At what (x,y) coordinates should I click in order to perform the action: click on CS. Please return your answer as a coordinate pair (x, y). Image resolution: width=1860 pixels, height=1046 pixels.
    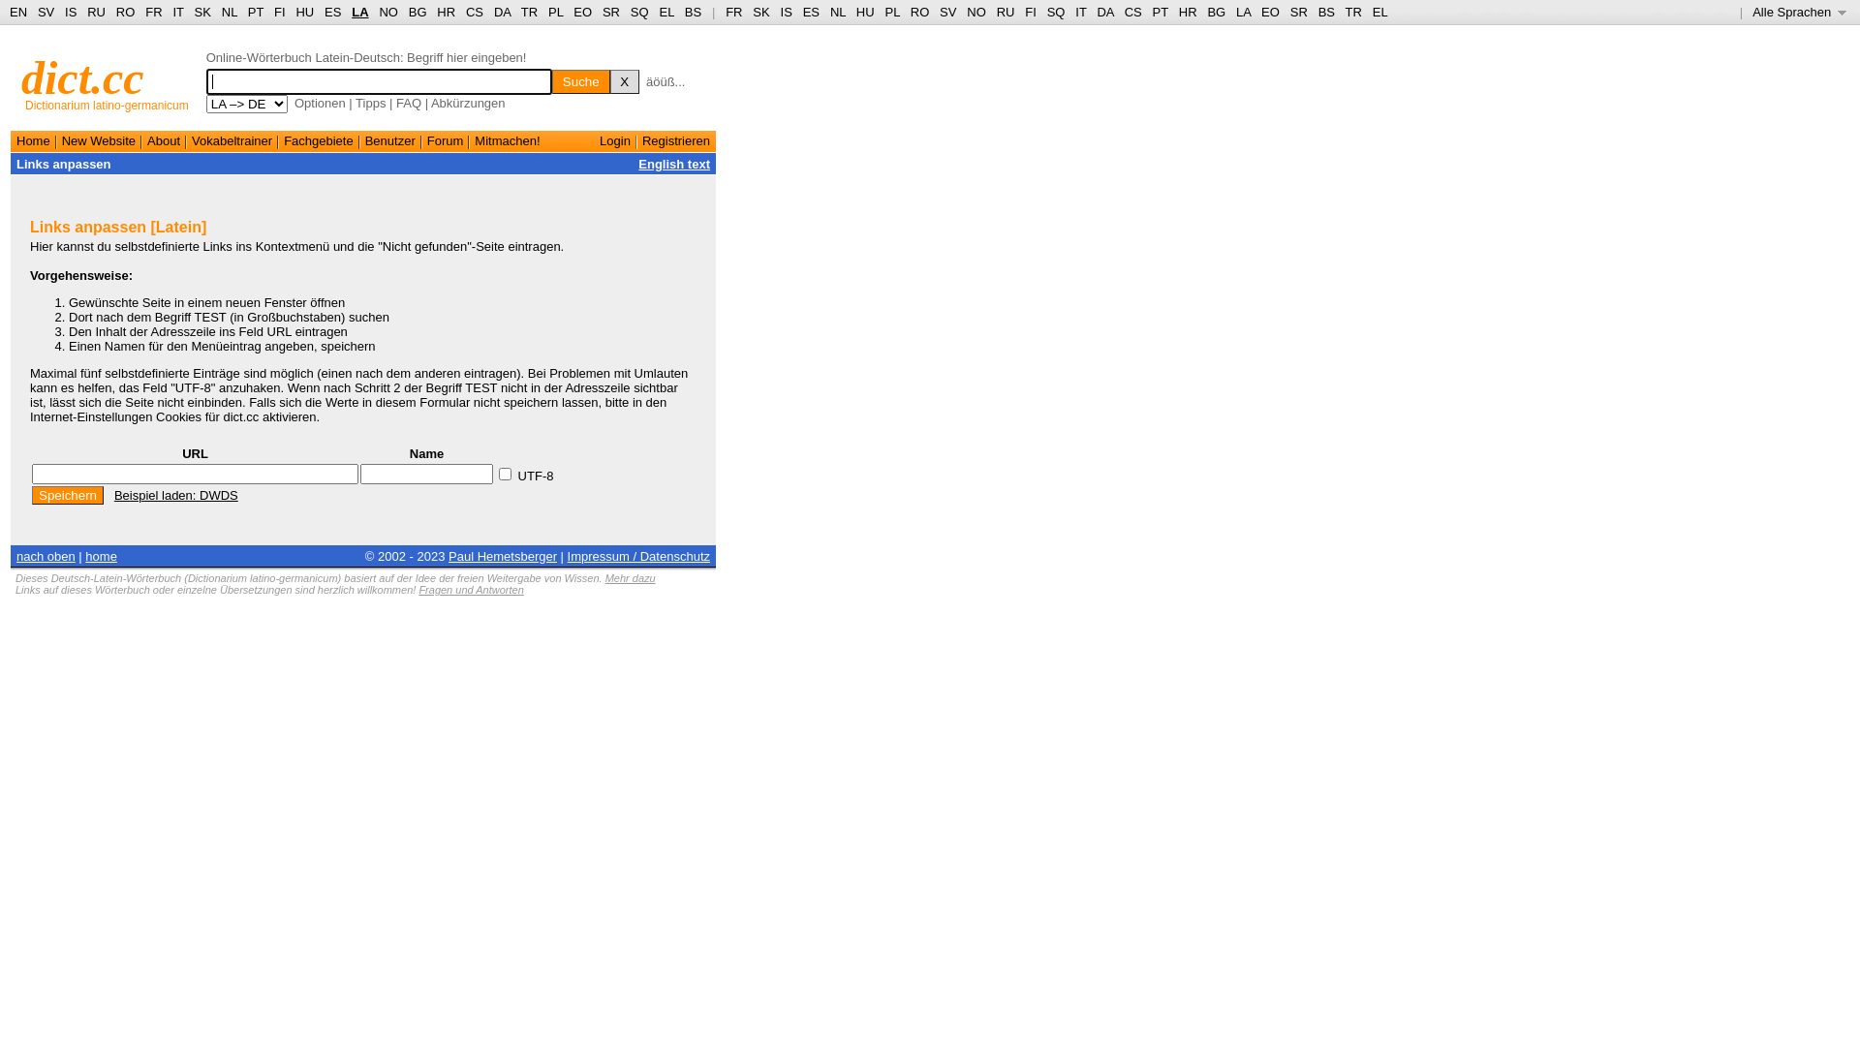
    Looking at the image, I should click on (1133, 12).